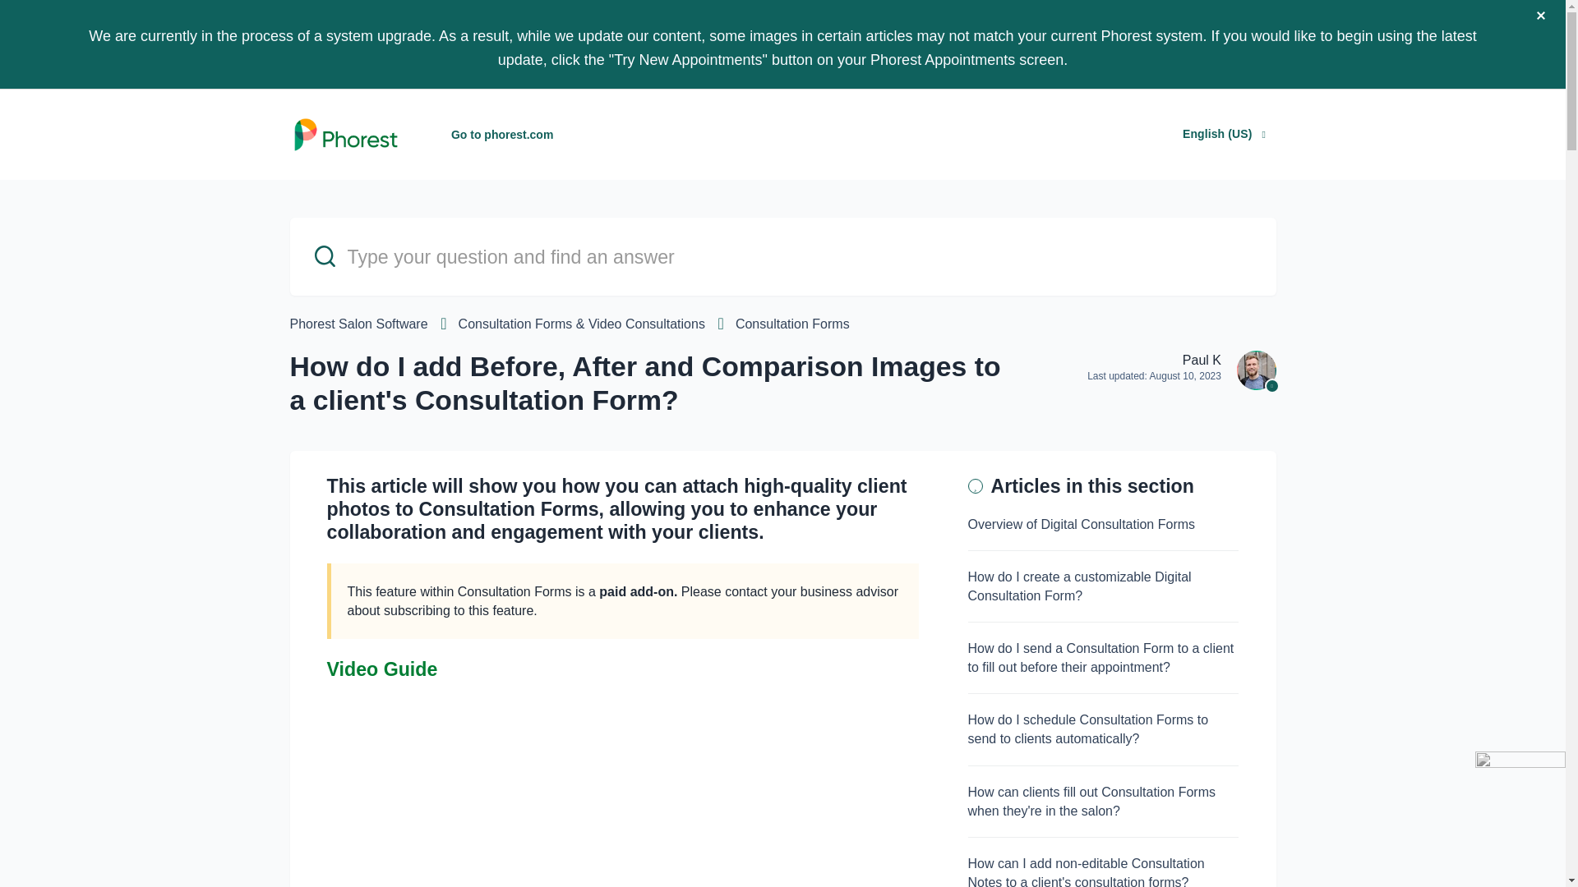  Describe the element at coordinates (358, 324) in the screenshot. I see `Phorest Salon Software` at that location.